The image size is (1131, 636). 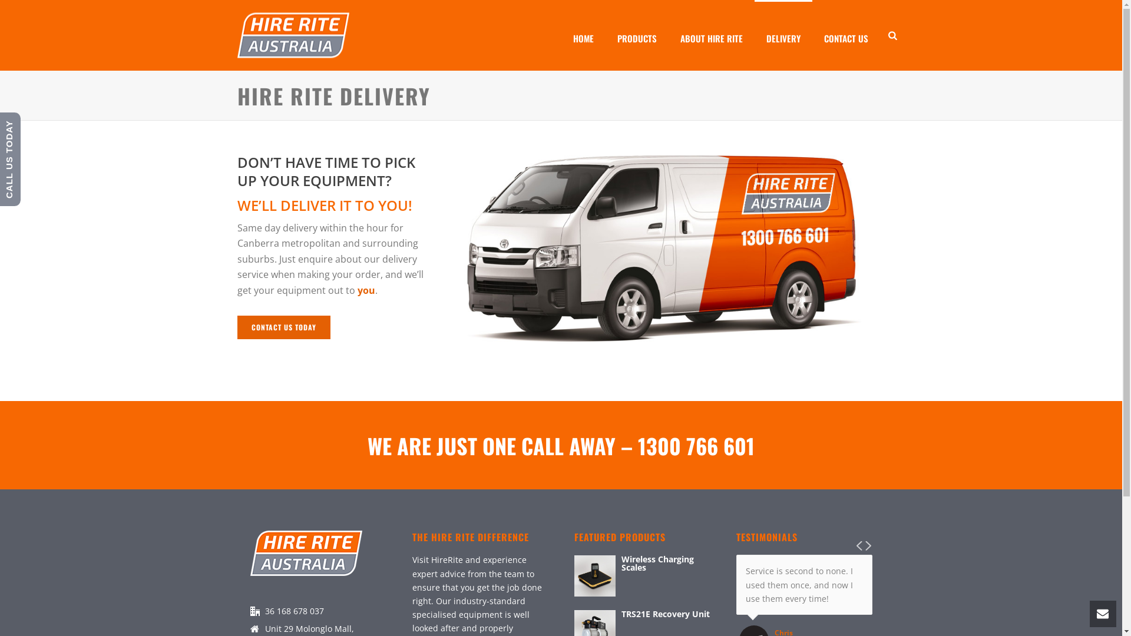 I want to click on ABOUT HIRE RITE, so click(x=712, y=35).